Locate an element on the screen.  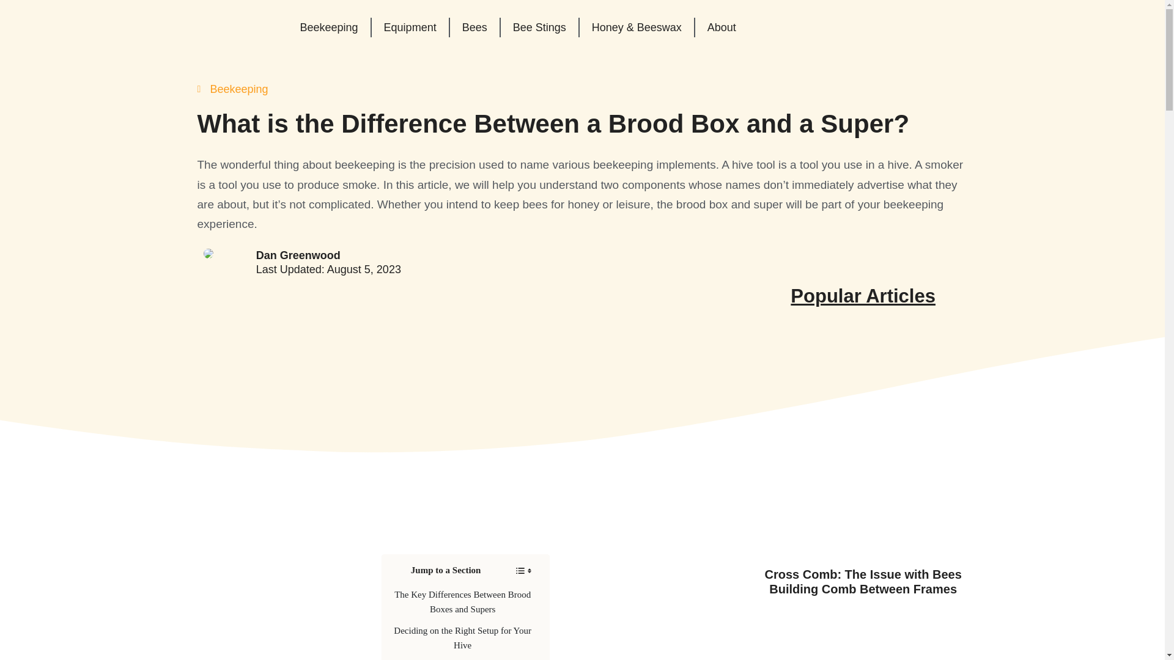
Beekeeping is located at coordinates (239, 89).